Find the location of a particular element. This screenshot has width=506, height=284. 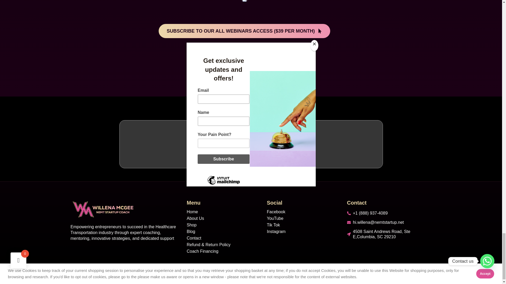

About Us is located at coordinates (222, 218).